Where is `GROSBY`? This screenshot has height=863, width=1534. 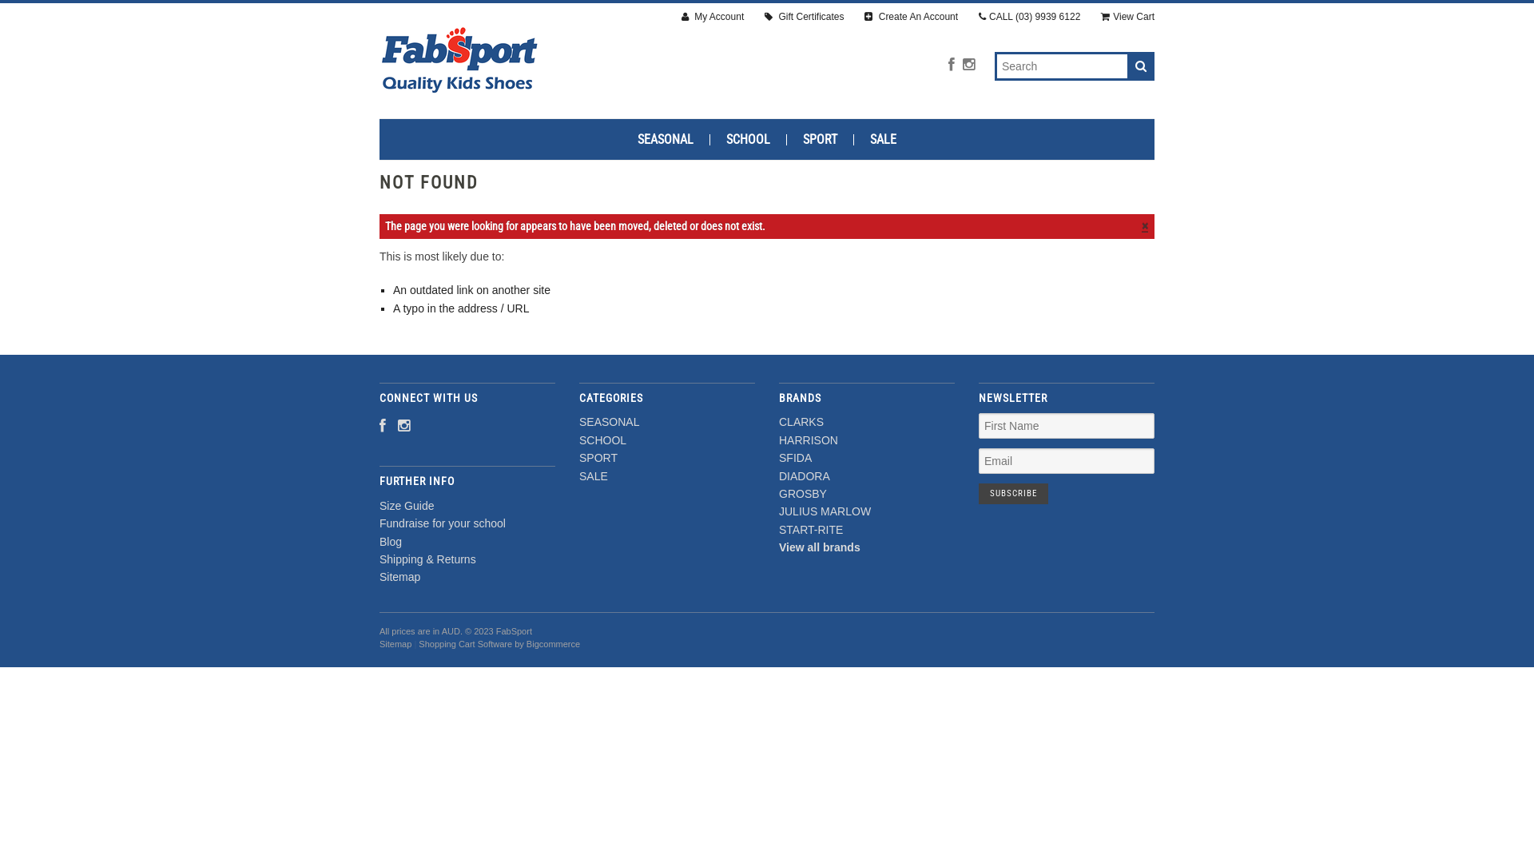 GROSBY is located at coordinates (803, 494).